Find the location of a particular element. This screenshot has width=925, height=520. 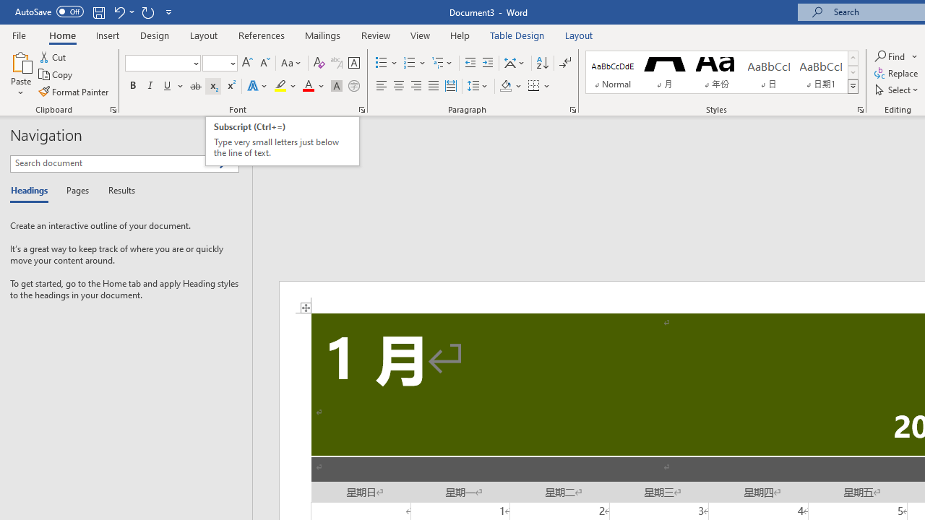

Shrink Font is located at coordinates (264, 64).